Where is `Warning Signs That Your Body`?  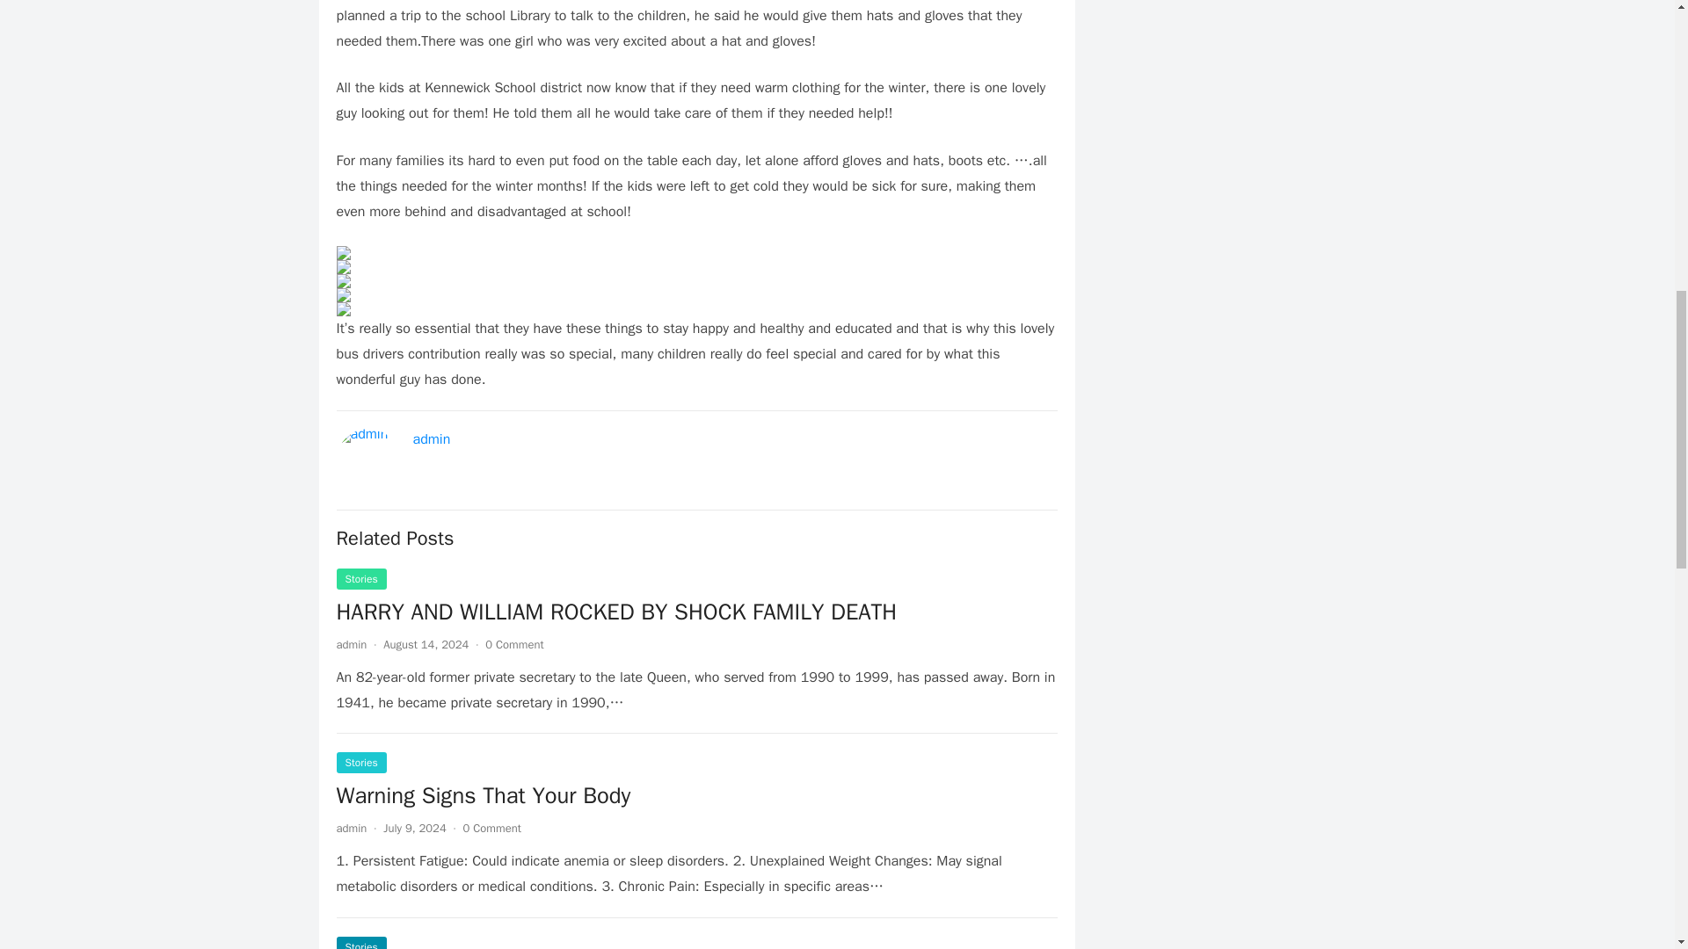 Warning Signs That Your Body is located at coordinates (483, 795).